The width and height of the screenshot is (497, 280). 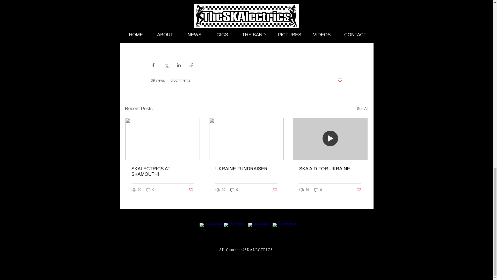 What do you see at coordinates (340, 80) in the screenshot?
I see `Post not marked as liked` at bounding box center [340, 80].